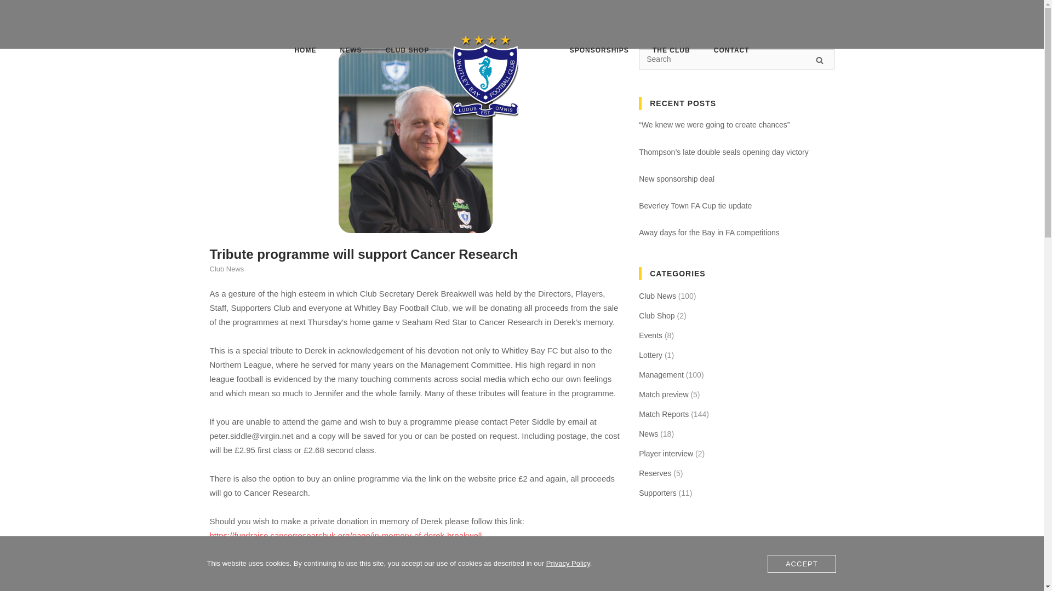  Describe the element at coordinates (695, 206) in the screenshot. I see `Beverley Town FA Cup tie update` at that location.